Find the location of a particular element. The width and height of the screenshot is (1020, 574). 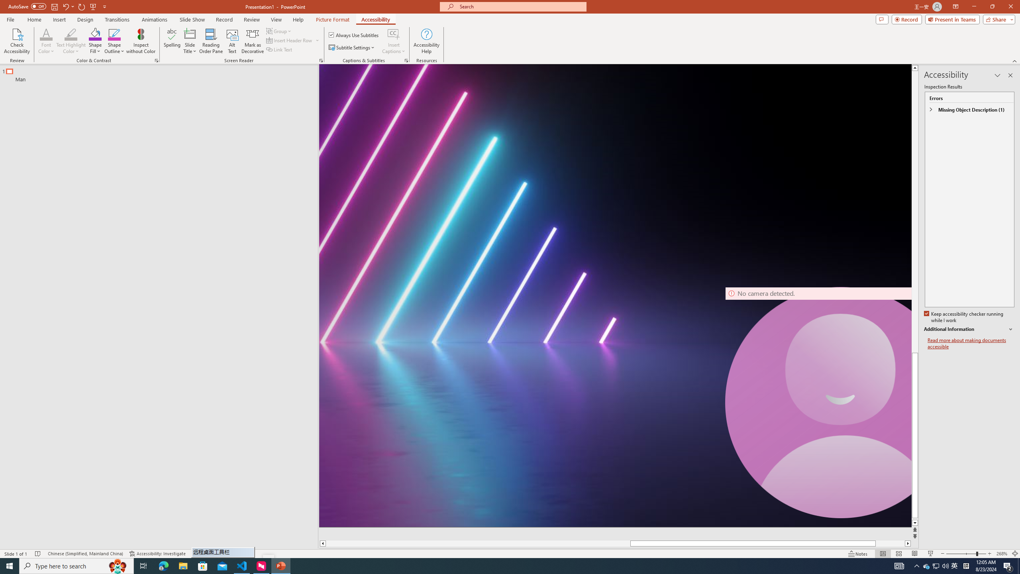

Task Pane Options is located at coordinates (997, 75).